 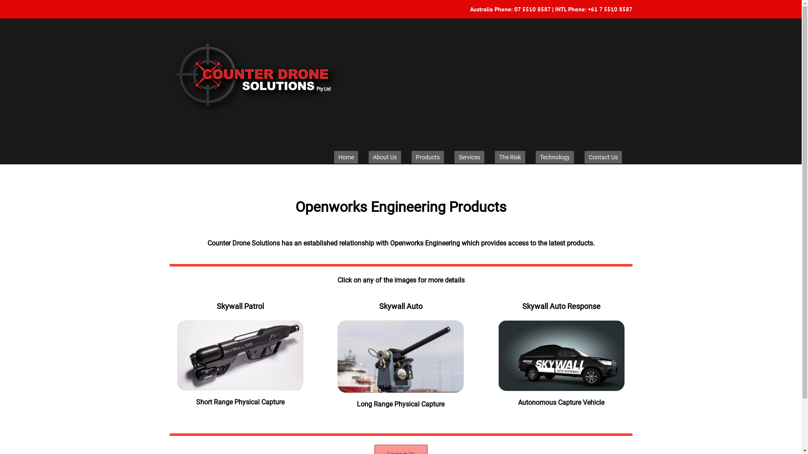 What do you see at coordinates (346, 157) in the screenshot?
I see `Home` at bounding box center [346, 157].